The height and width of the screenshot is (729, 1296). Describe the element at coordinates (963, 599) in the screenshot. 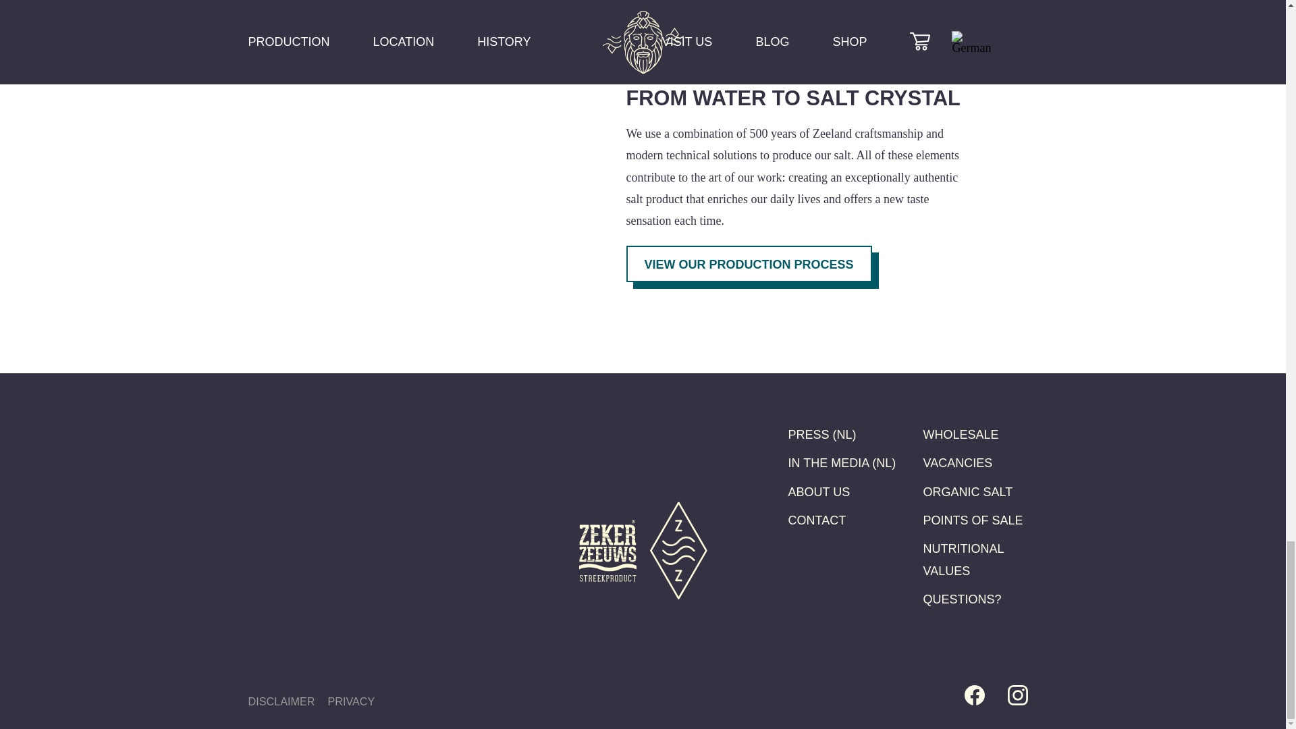

I see `QUESTIONS?` at that location.